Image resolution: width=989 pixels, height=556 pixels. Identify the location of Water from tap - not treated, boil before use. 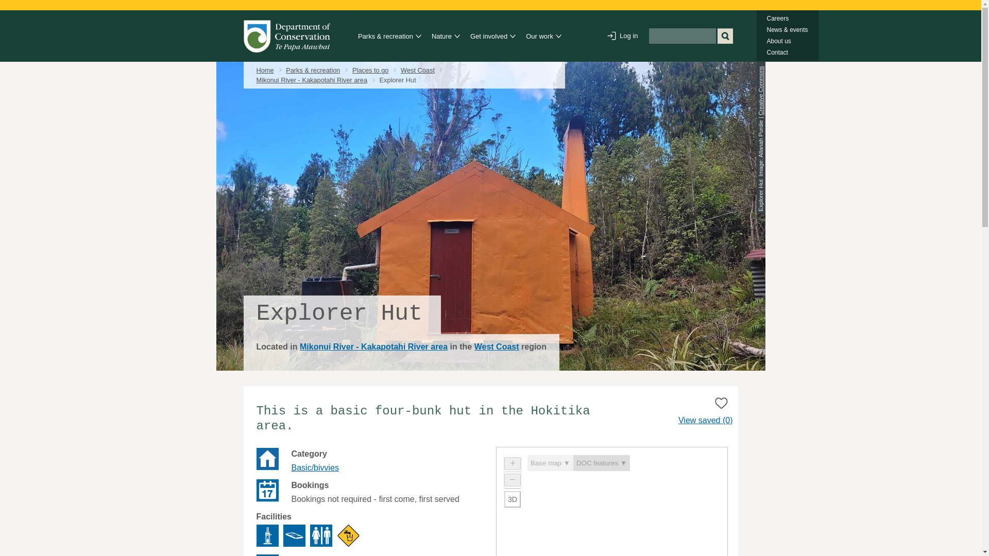
(348, 535).